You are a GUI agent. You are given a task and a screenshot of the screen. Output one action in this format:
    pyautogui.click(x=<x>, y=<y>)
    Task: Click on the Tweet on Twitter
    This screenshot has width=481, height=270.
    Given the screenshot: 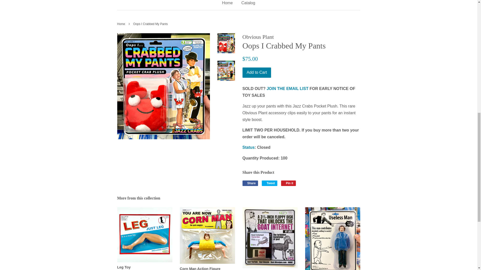 What is the action you would take?
    pyautogui.click(x=270, y=183)
    